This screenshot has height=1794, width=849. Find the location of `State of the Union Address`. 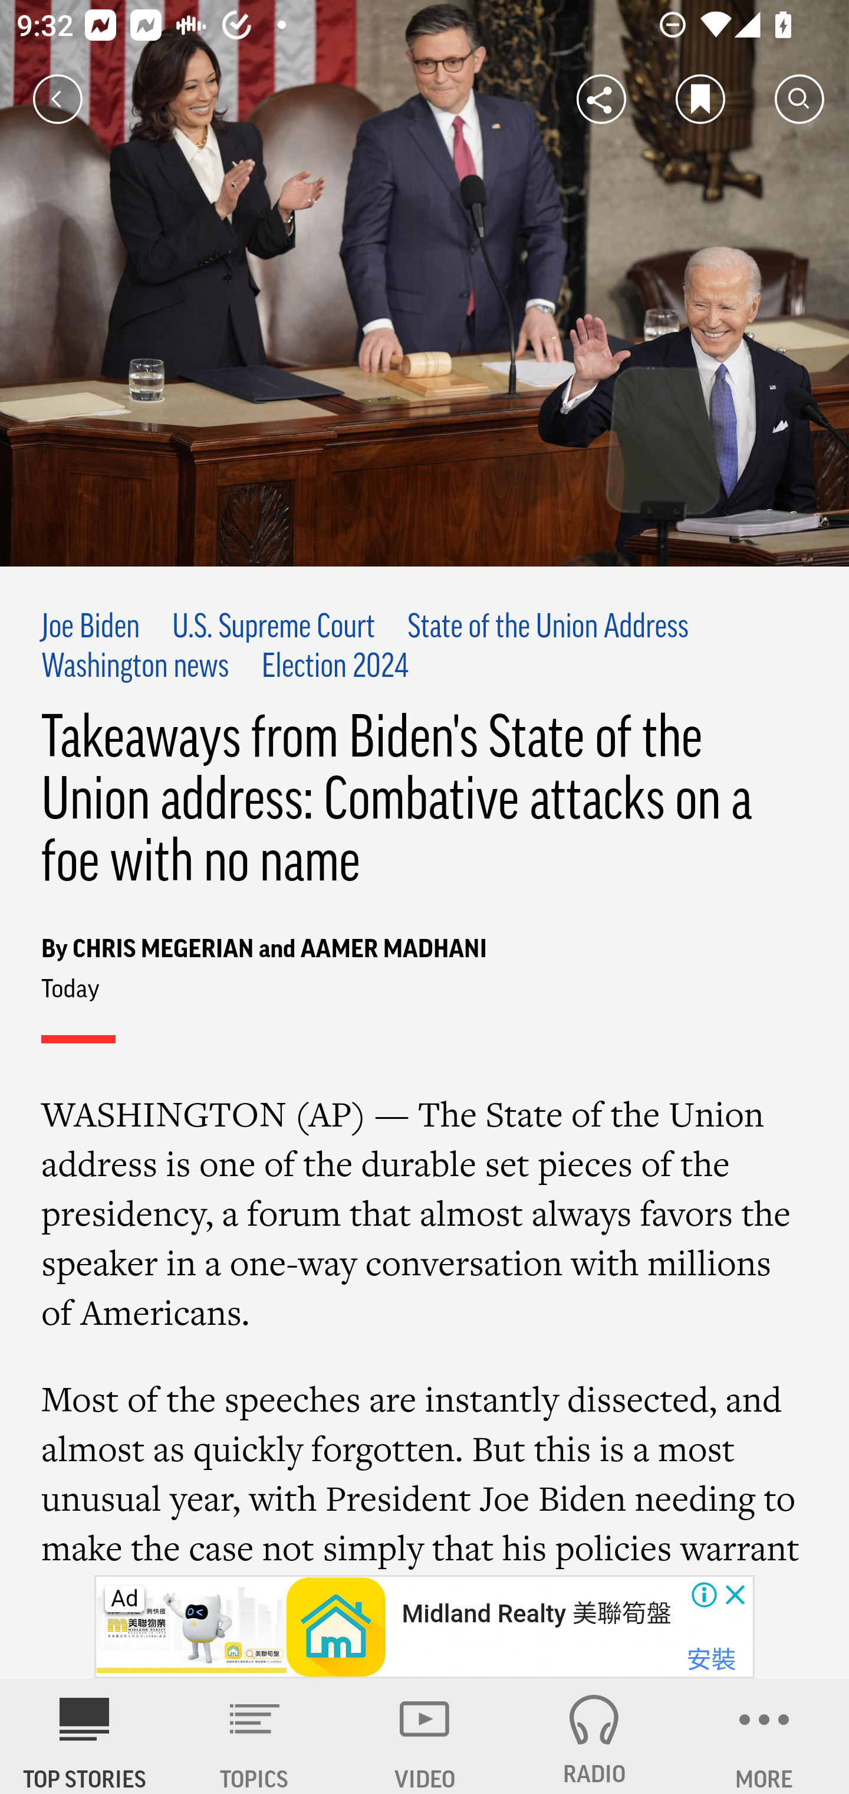

State of the Union Address is located at coordinates (547, 628).